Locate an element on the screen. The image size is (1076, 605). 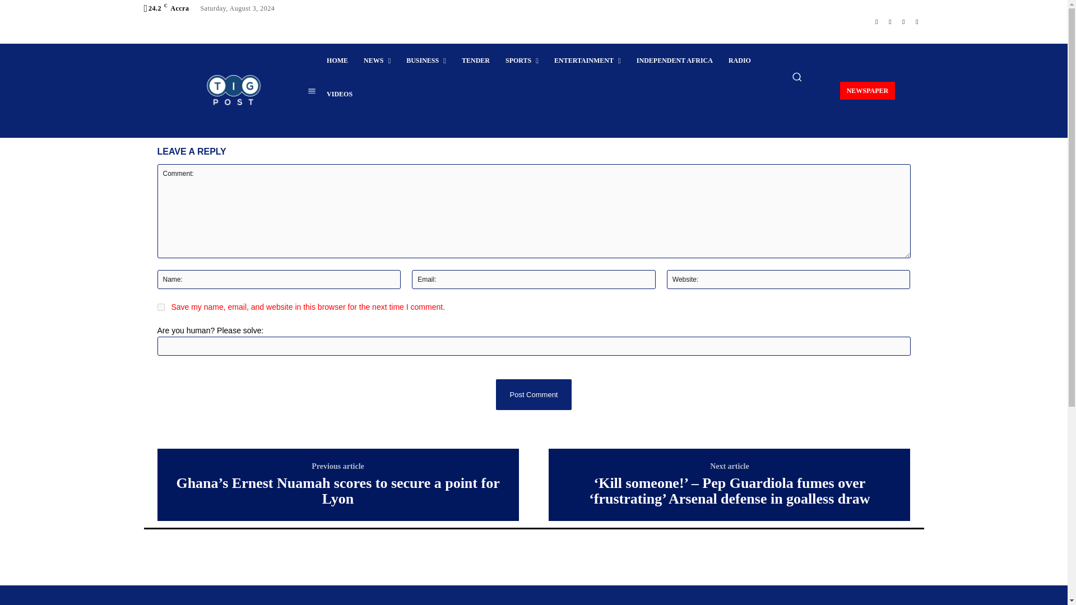
Instagram is located at coordinates (890, 8).